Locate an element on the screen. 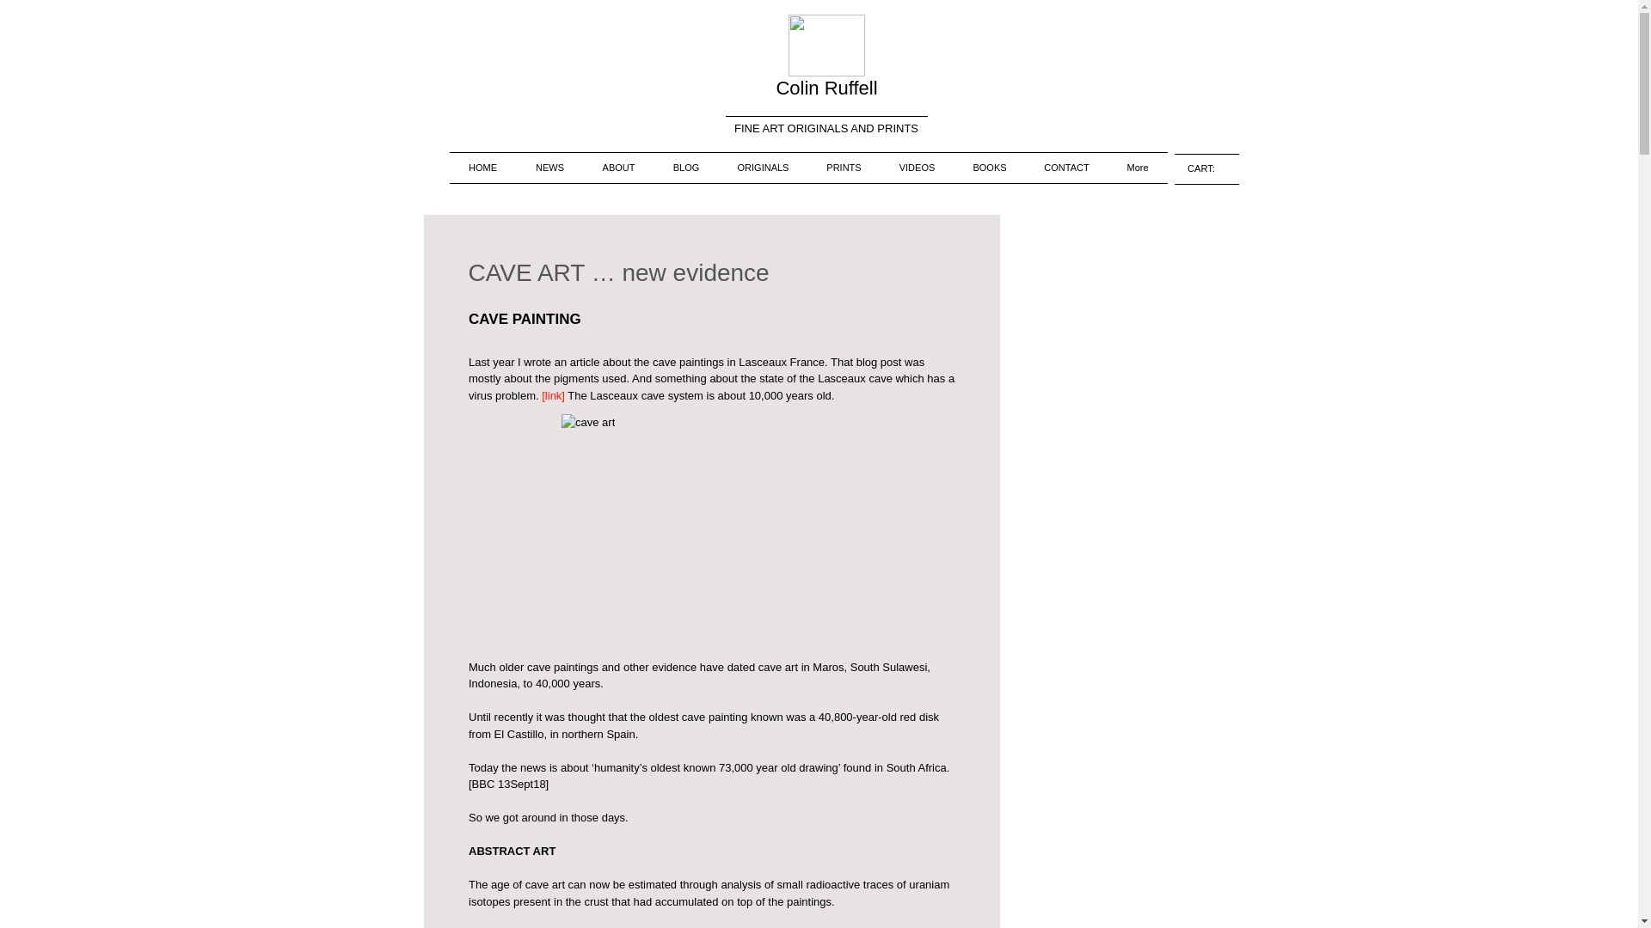 This screenshot has width=1651, height=928. ABOUT is located at coordinates (617, 168).